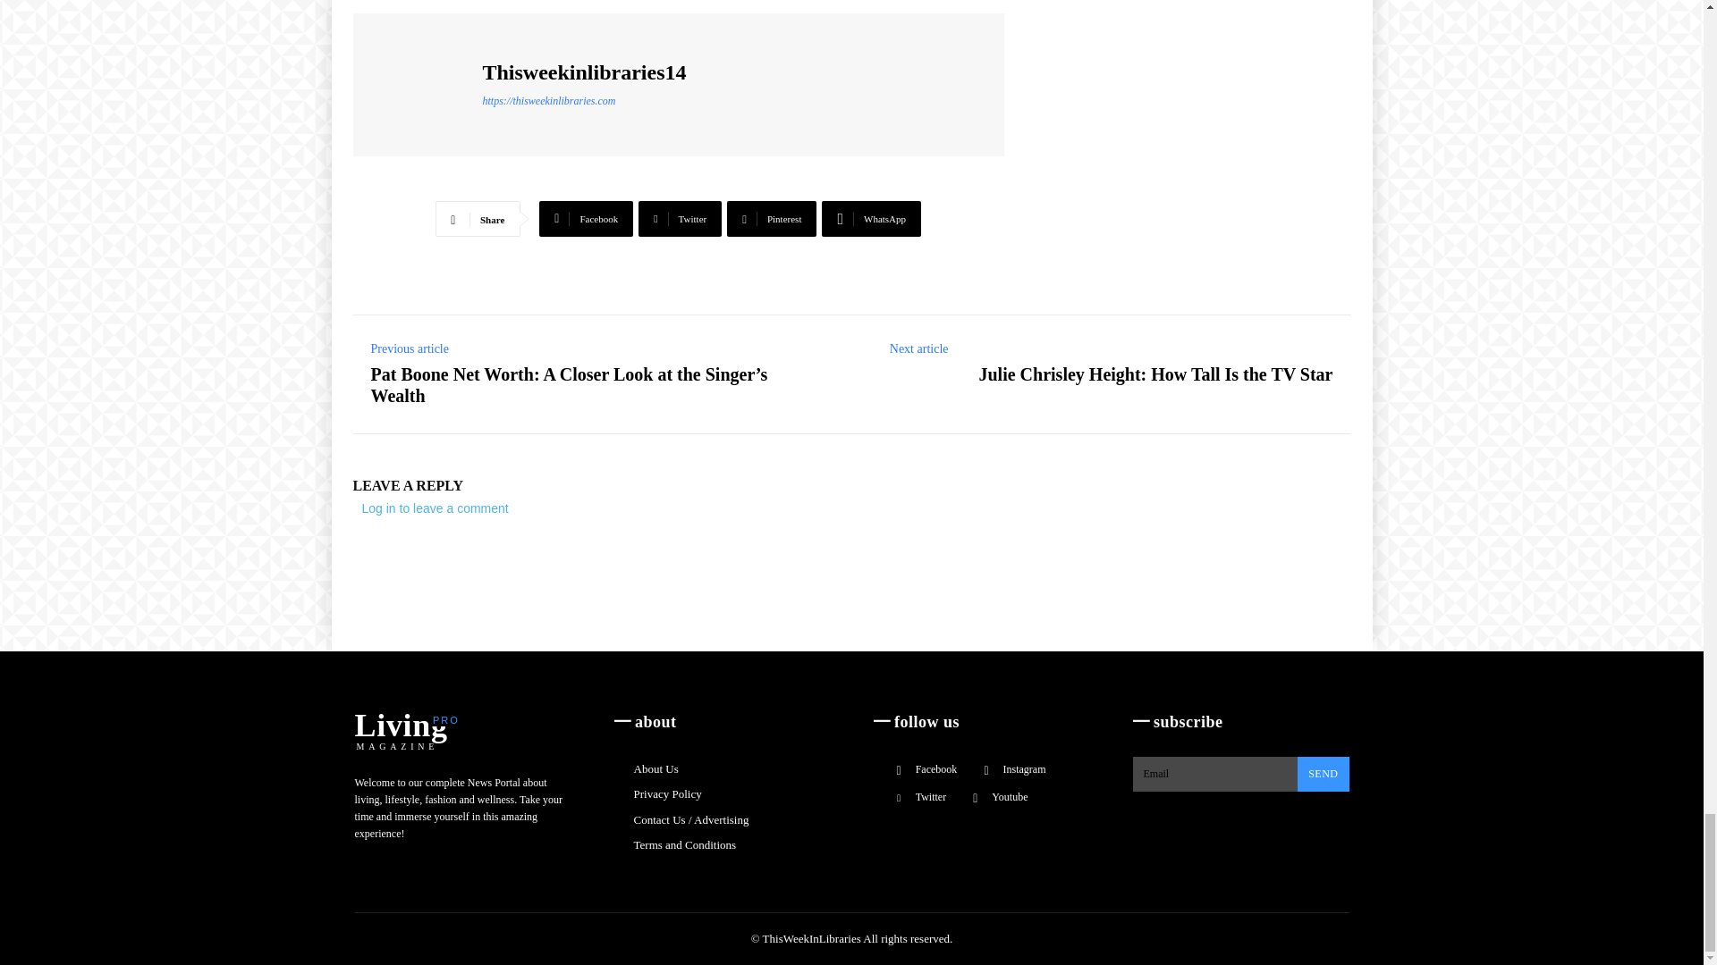 The image size is (1717, 965). Describe the element at coordinates (420, 84) in the screenshot. I see `thisweekinlibraries14` at that location.